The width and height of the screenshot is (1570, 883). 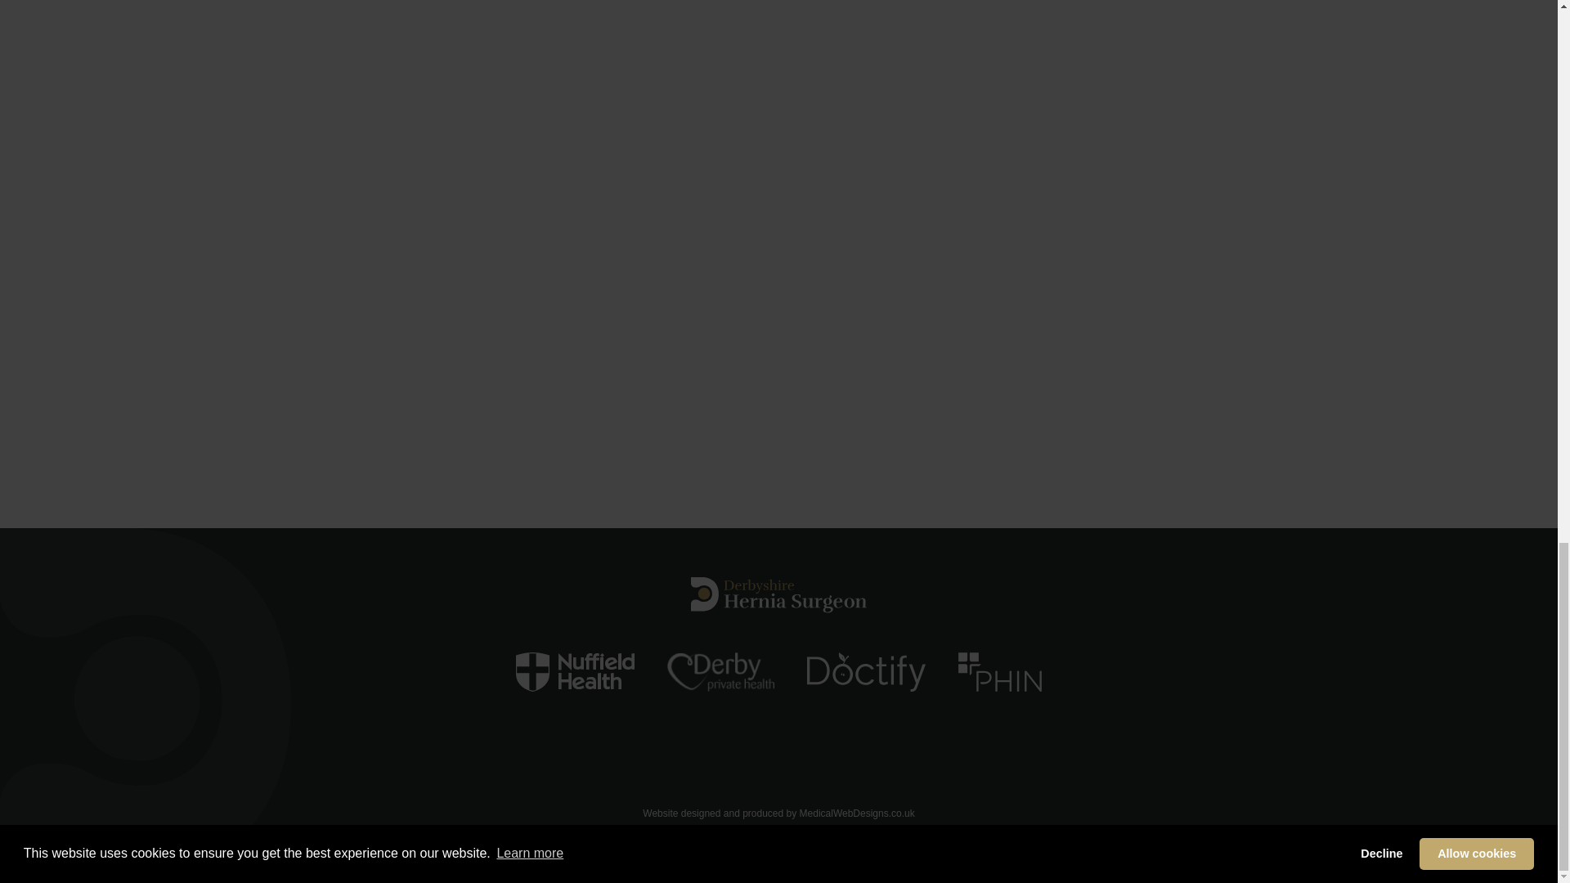 I want to click on Derbyshire Hernia Surgeon, so click(x=778, y=595).